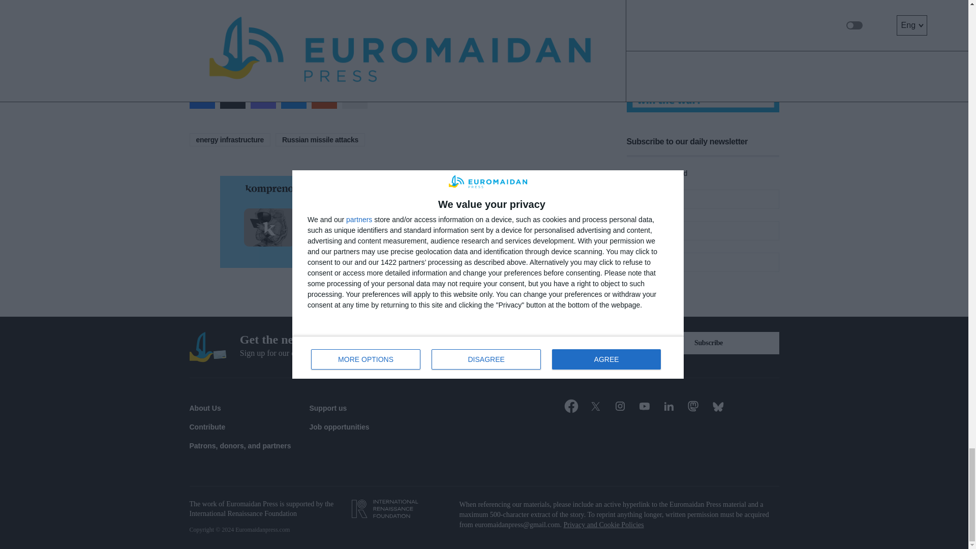 The height and width of the screenshot is (549, 976). What do you see at coordinates (709, 343) in the screenshot?
I see `Subscribe` at bounding box center [709, 343].